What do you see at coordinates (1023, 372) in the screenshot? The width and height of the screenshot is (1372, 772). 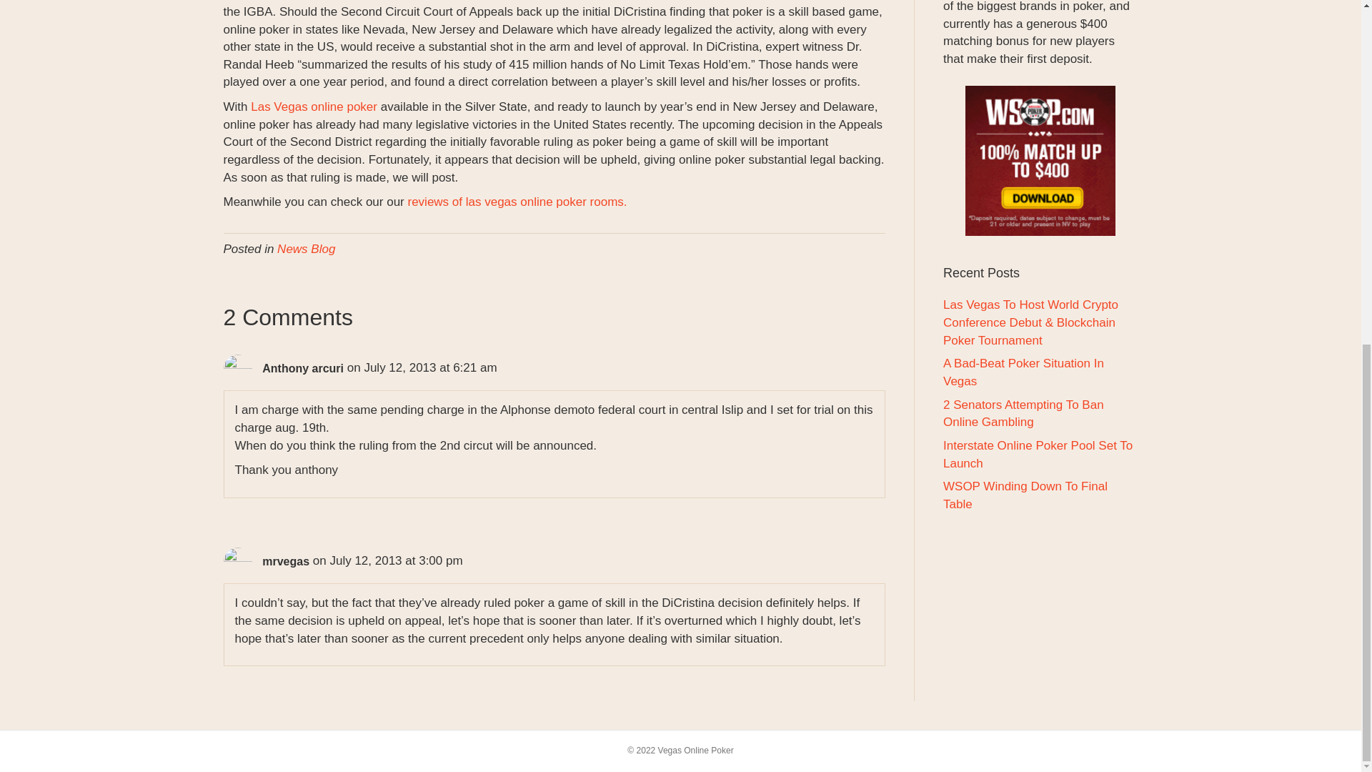 I see `A Bad-Beat Poker Situation In Vegas` at bounding box center [1023, 372].